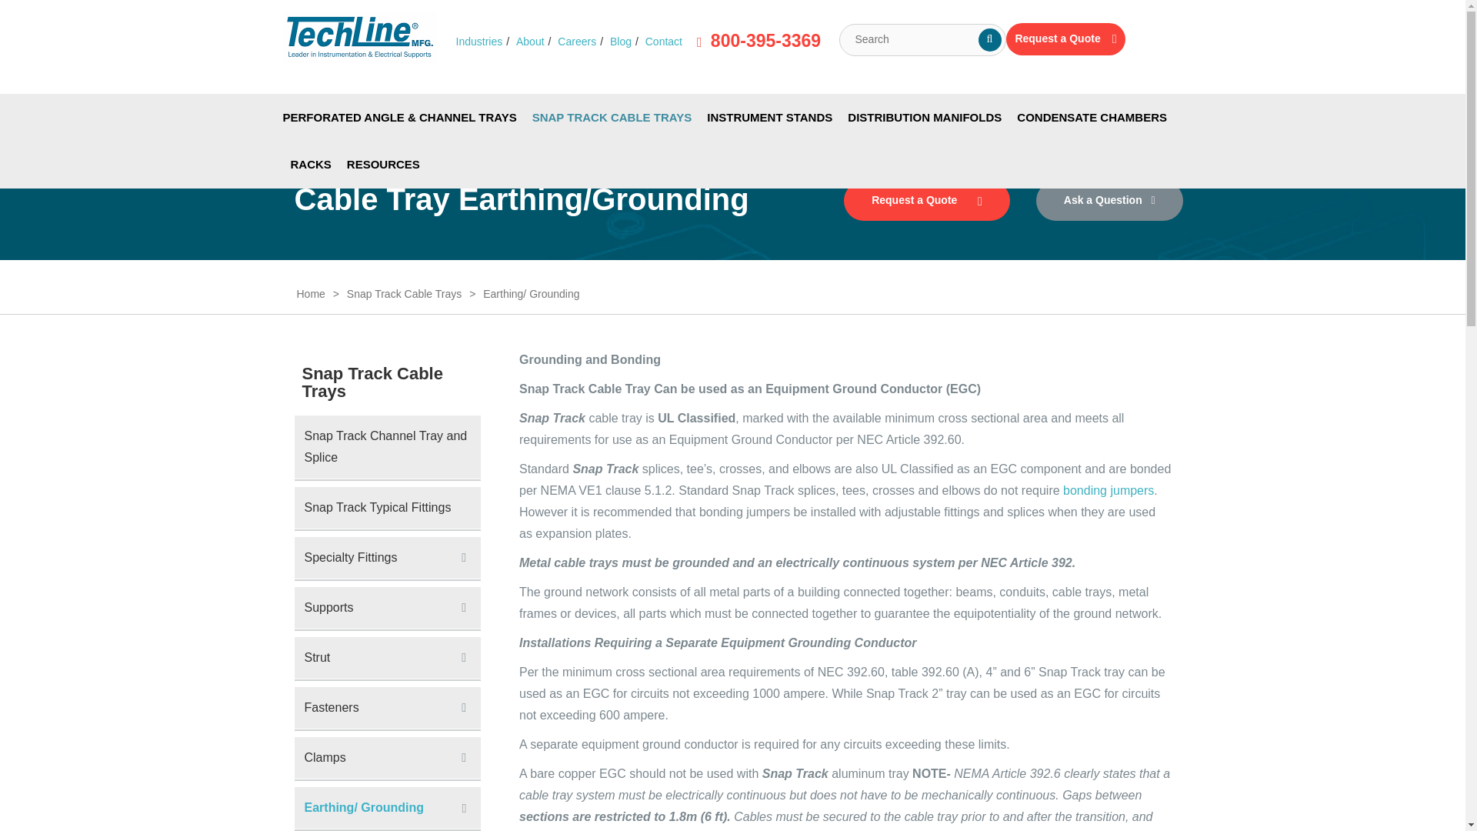 The width and height of the screenshot is (1477, 831). I want to click on About, so click(530, 42).